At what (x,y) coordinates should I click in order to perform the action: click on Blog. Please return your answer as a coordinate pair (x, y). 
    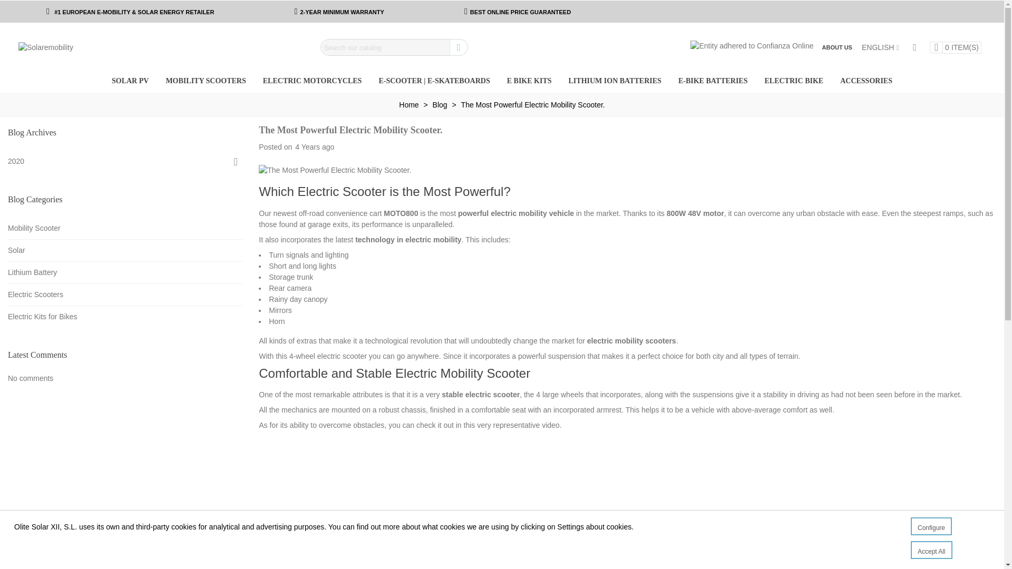
    Looking at the image, I should click on (441, 105).